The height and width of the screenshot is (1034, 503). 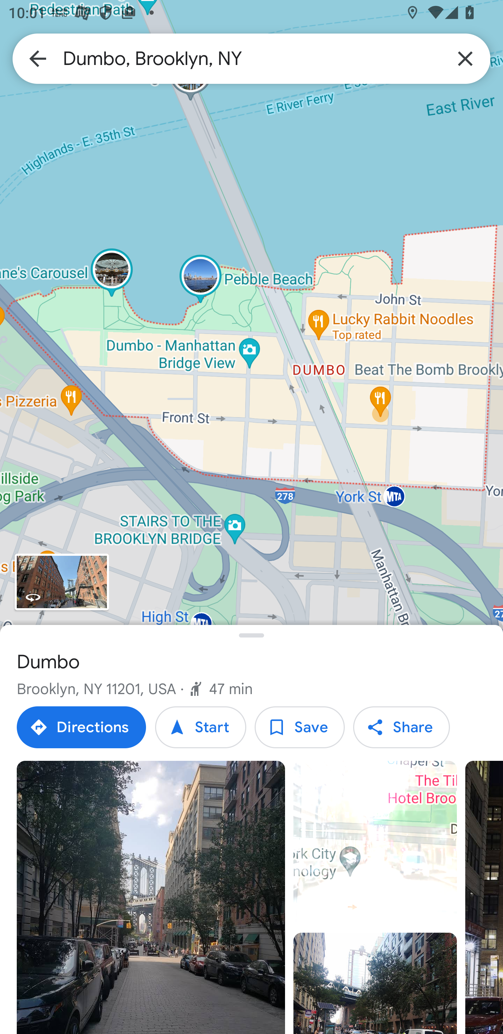 I want to click on Dumbo, Brooklyn, NY, so click(x=251, y=58).